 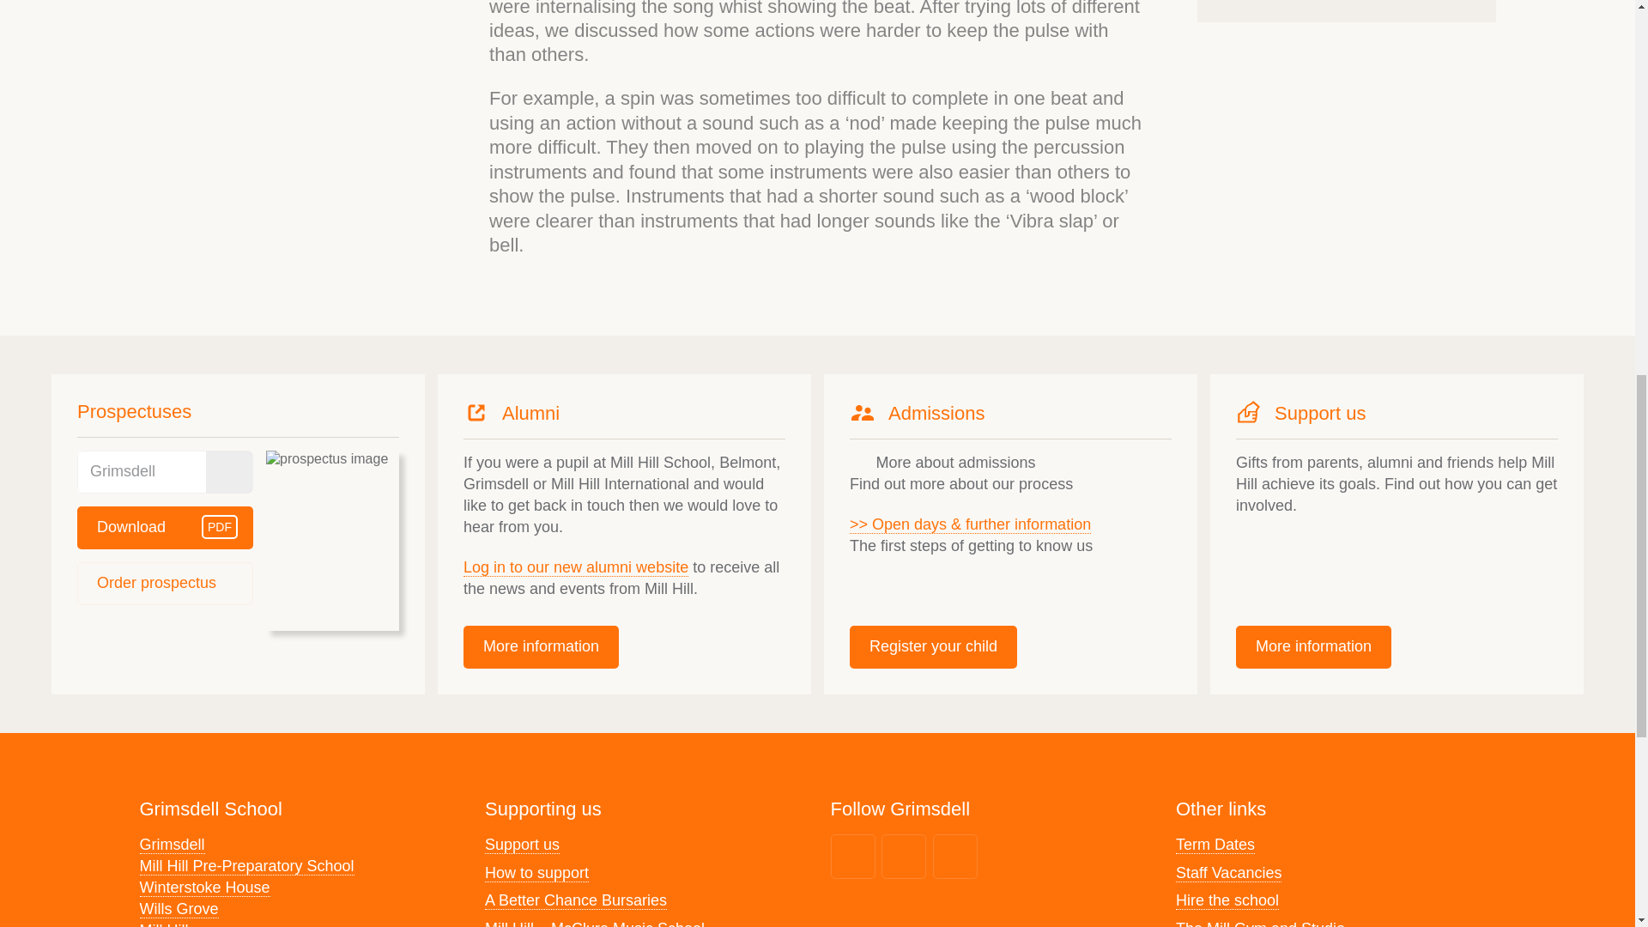 What do you see at coordinates (165, 584) in the screenshot?
I see `More about admissions` at bounding box center [165, 584].